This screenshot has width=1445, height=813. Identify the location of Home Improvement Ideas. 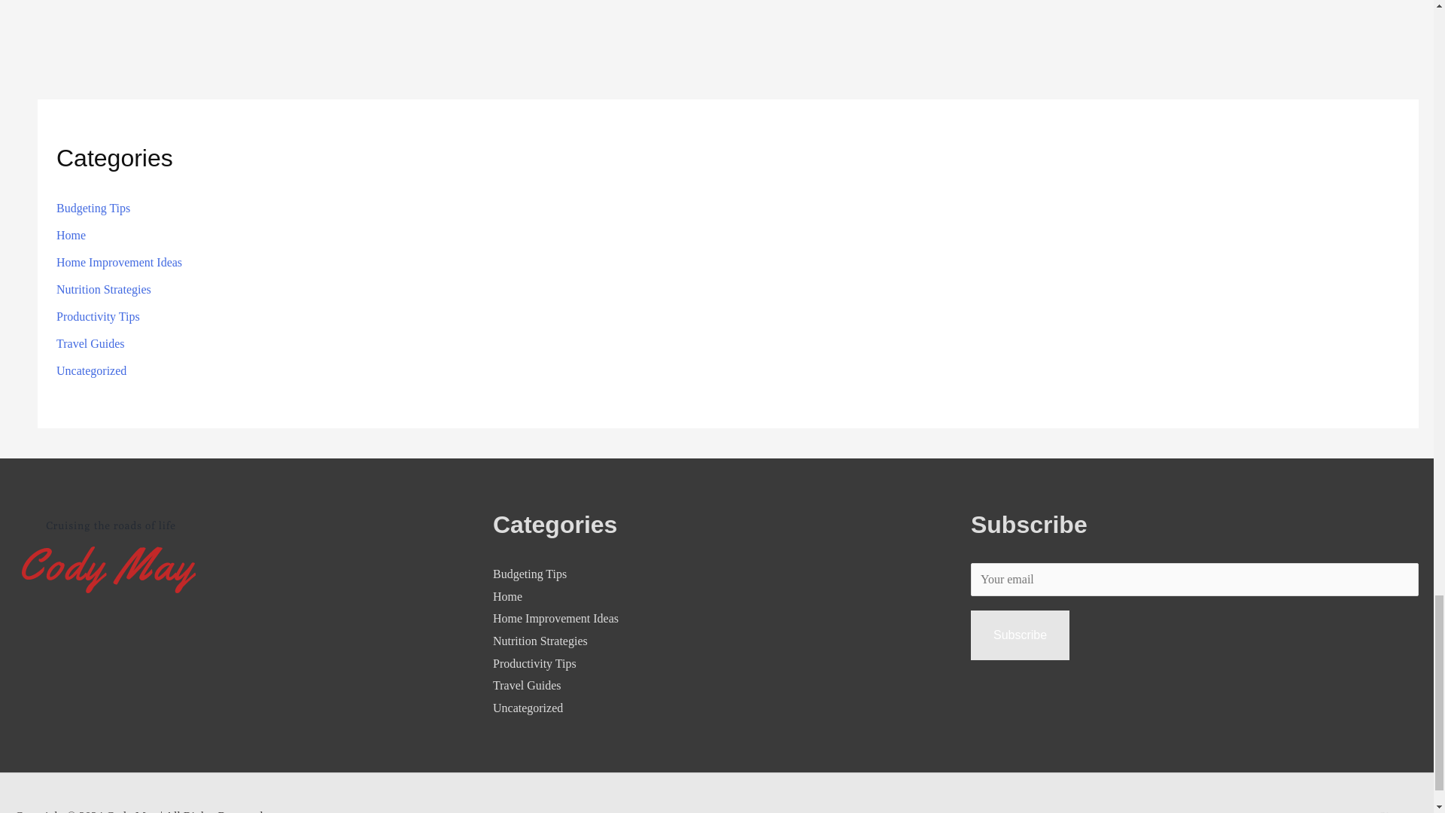
(555, 619).